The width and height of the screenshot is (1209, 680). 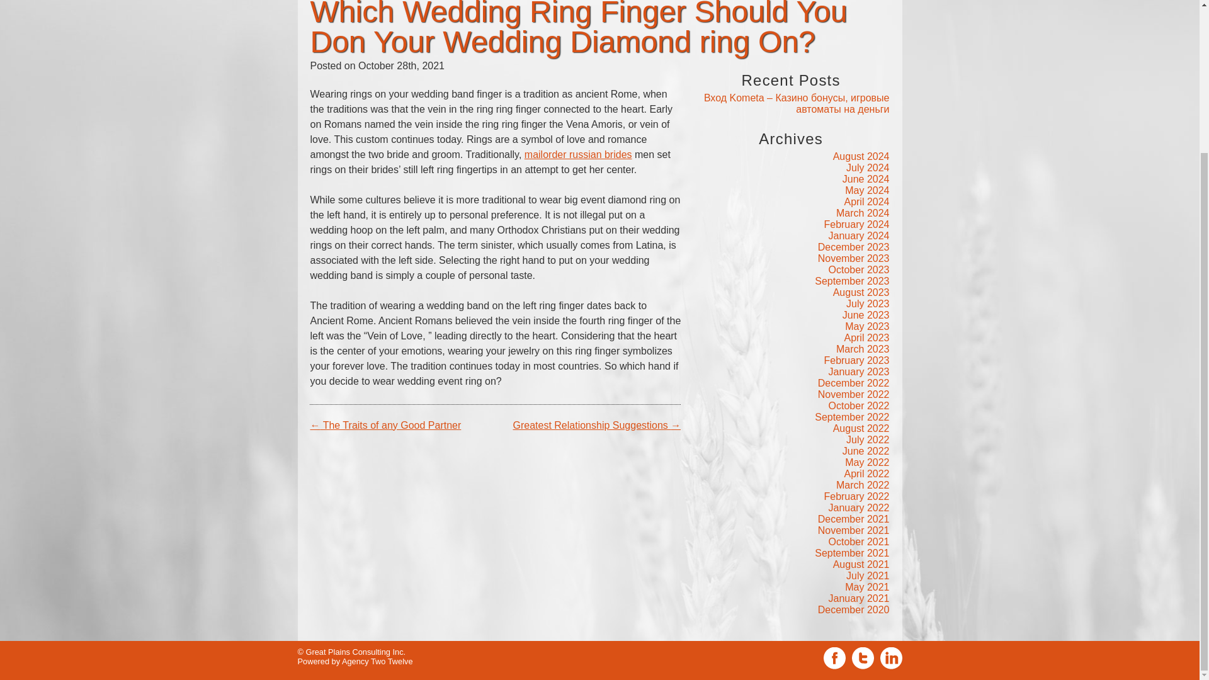 What do you see at coordinates (863, 213) in the screenshot?
I see `March 2024` at bounding box center [863, 213].